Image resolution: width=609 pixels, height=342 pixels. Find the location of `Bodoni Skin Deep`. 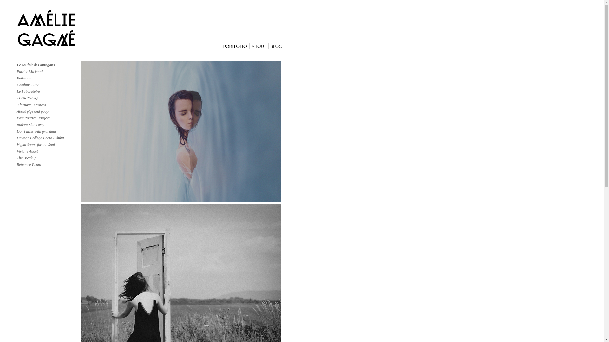

Bodoni Skin Deep is located at coordinates (30, 125).